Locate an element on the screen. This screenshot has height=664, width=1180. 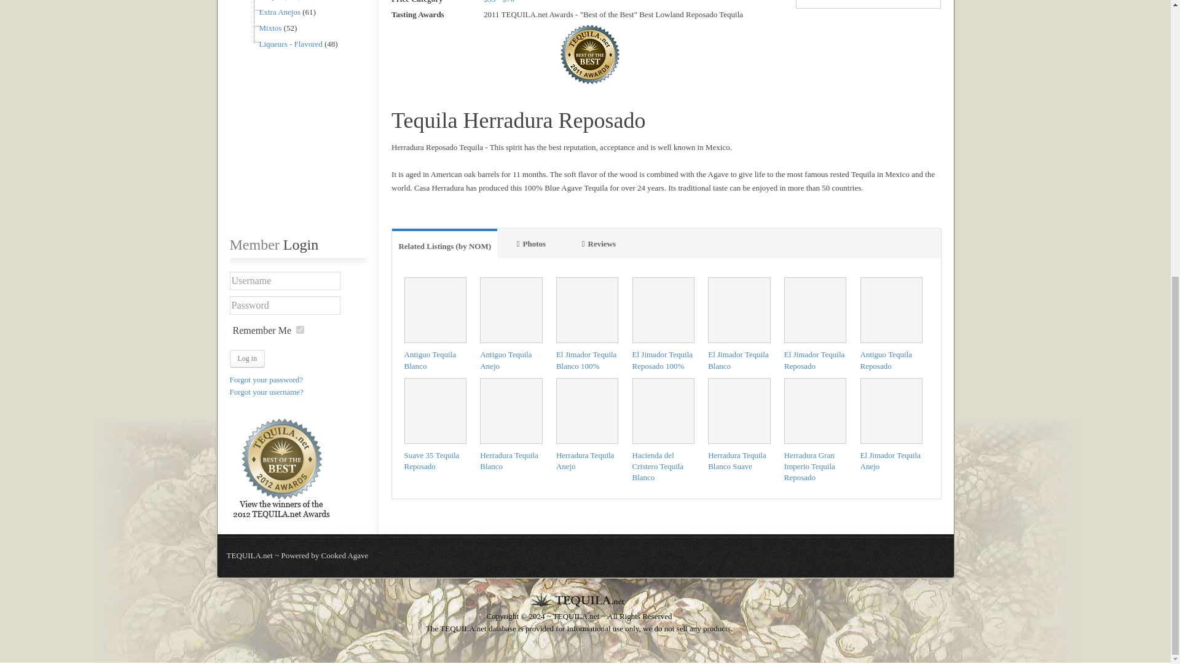
Herradura Tequila Reposado is located at coordinates (868, 2).